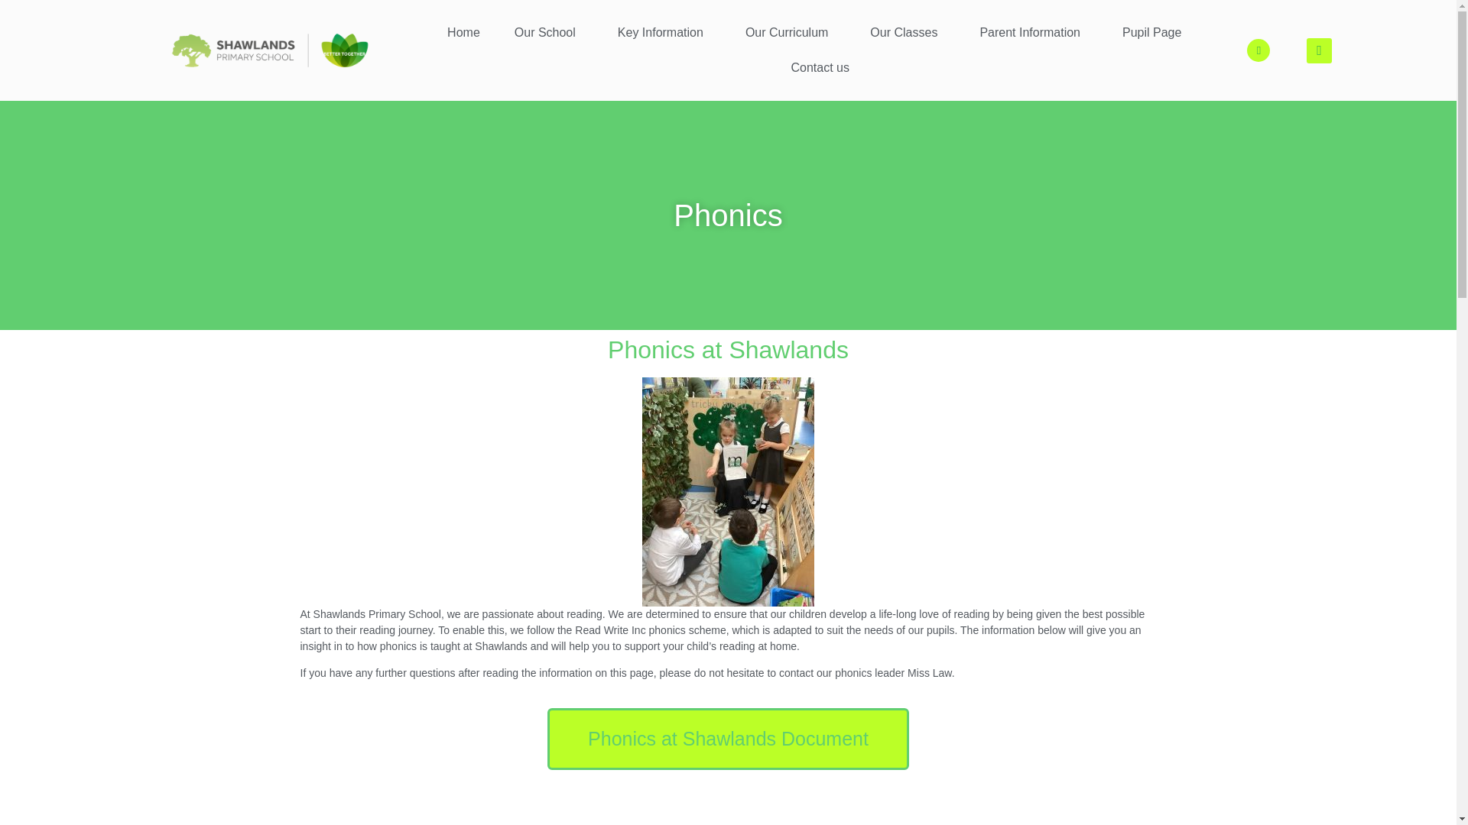 The image size is (1468, 825). What do you see at coordinates (269, 50) in the screenshot?
I see `Shawlands-Brand-logo-joined` at bounding box center [269, 50].